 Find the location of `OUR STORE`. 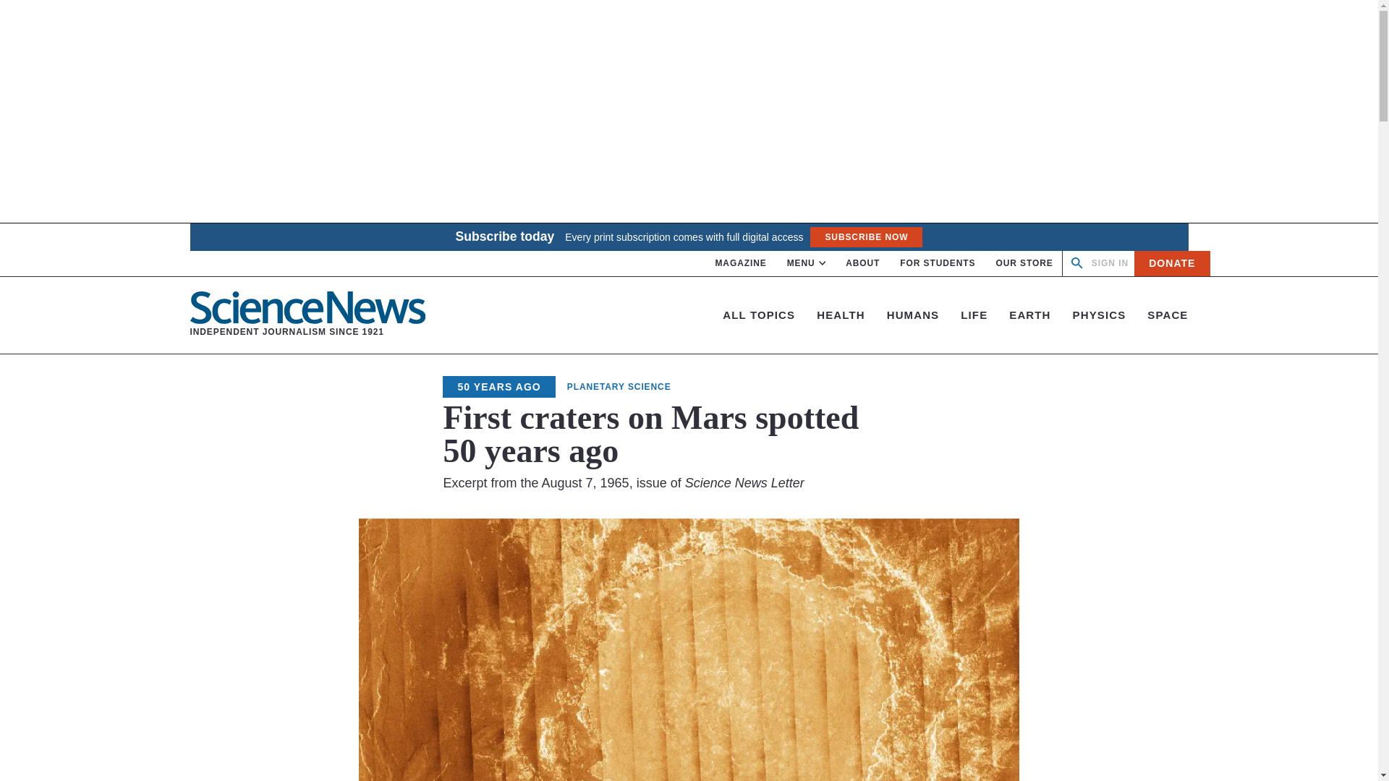

OUR STORE is located at coordinates (1110, 263).